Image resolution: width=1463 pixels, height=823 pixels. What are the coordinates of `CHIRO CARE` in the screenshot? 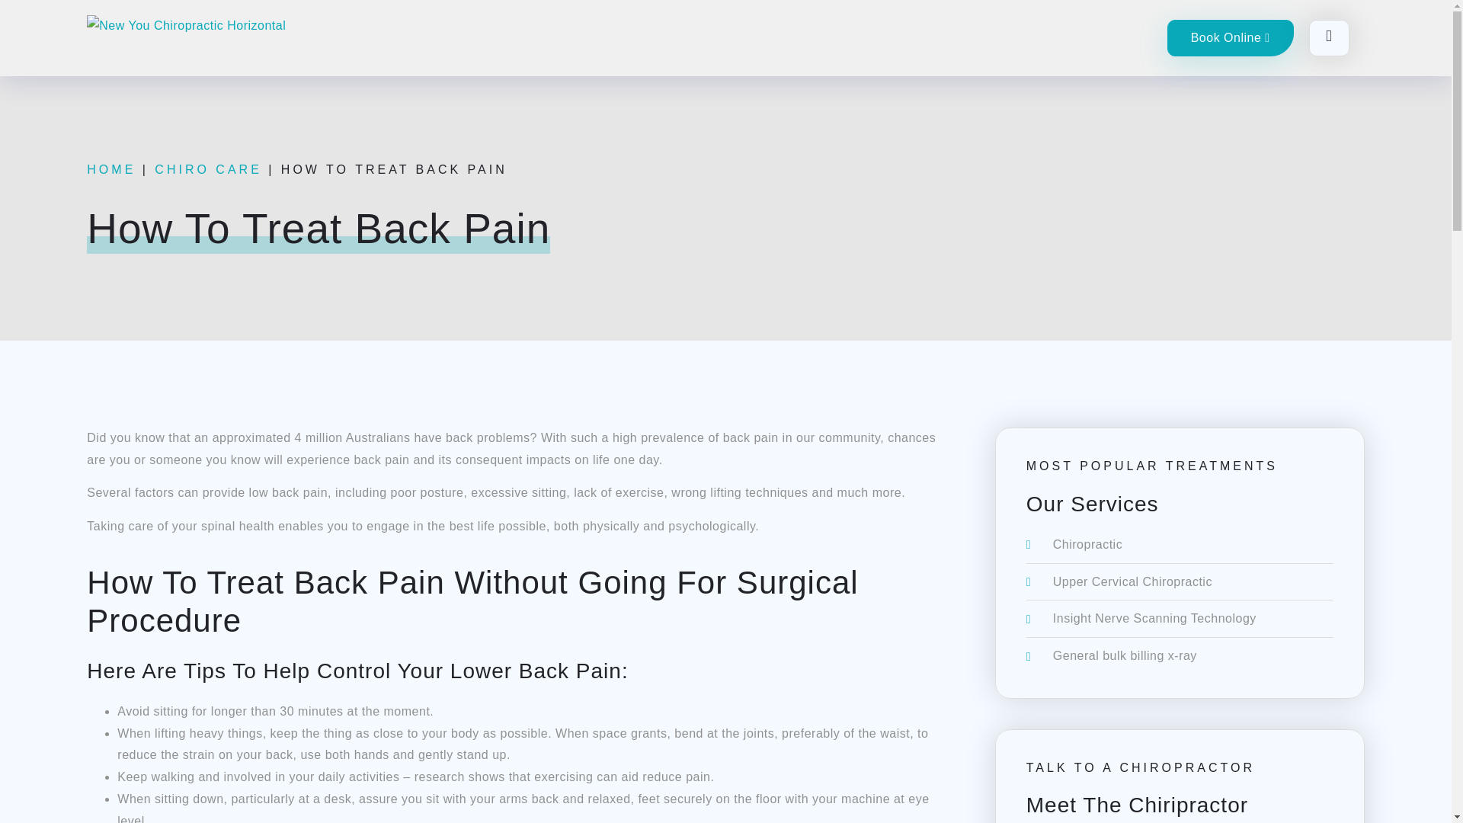 It's located at (208, 169).